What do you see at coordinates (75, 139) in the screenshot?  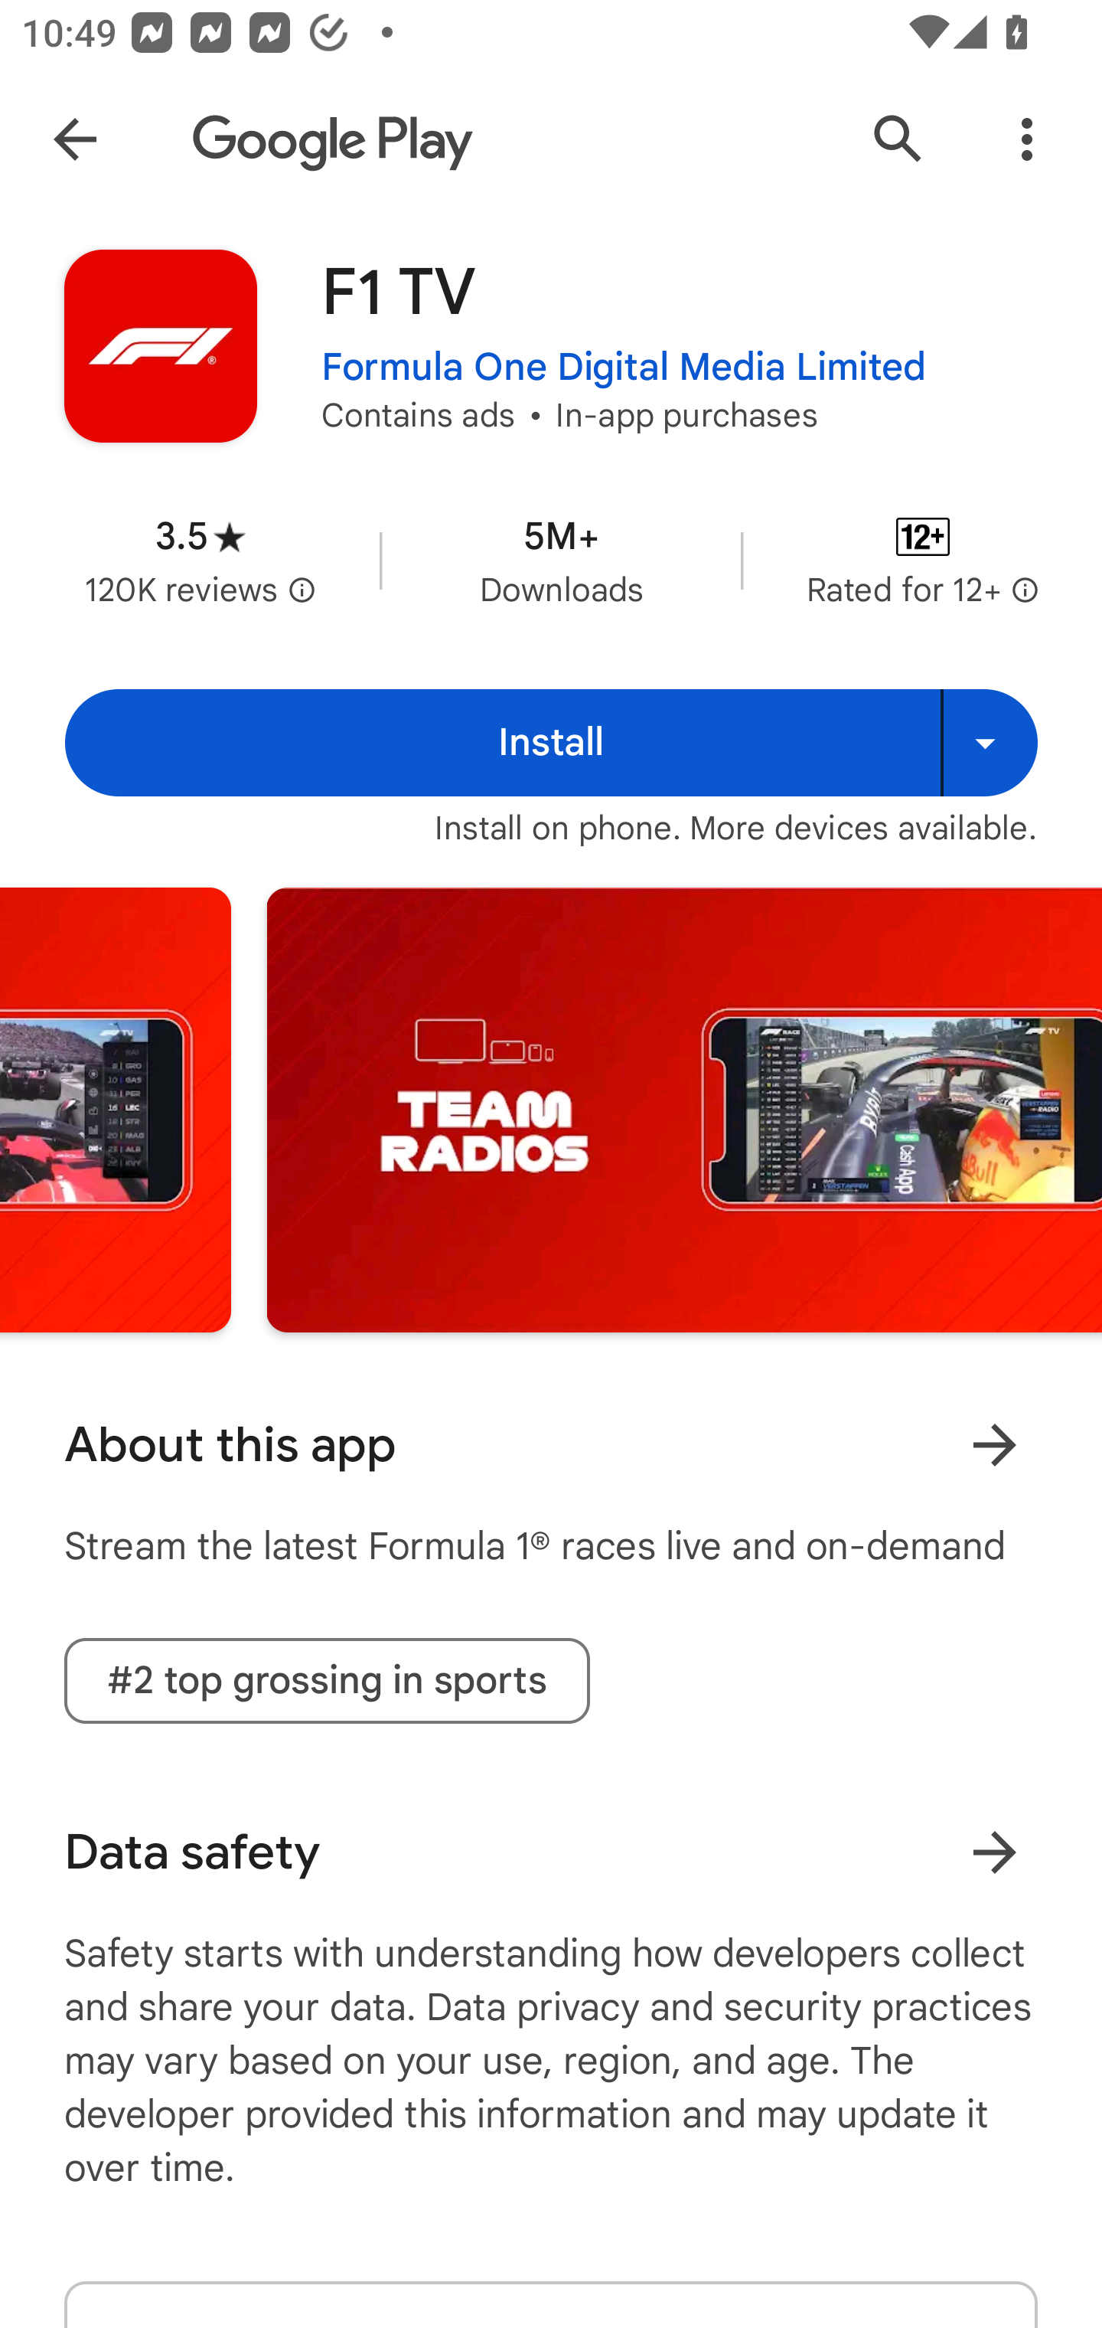 I see `Navigate up` at bounding box center [75, 139].